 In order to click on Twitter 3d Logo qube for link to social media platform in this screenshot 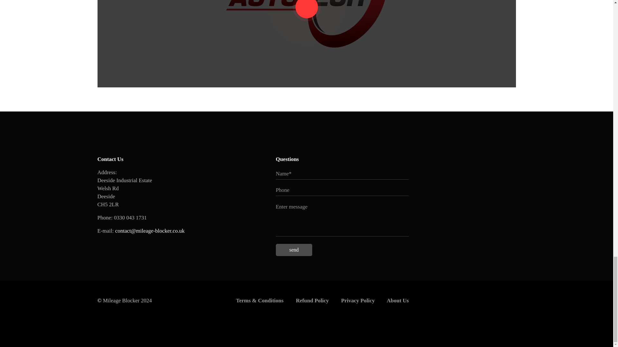, I will do `click(110, 244)`.